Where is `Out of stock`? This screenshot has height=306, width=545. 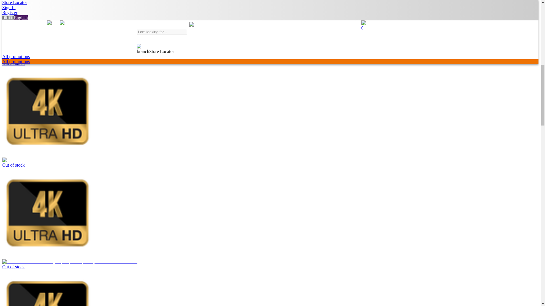
Out of stock is located at coordinates (77, 61).